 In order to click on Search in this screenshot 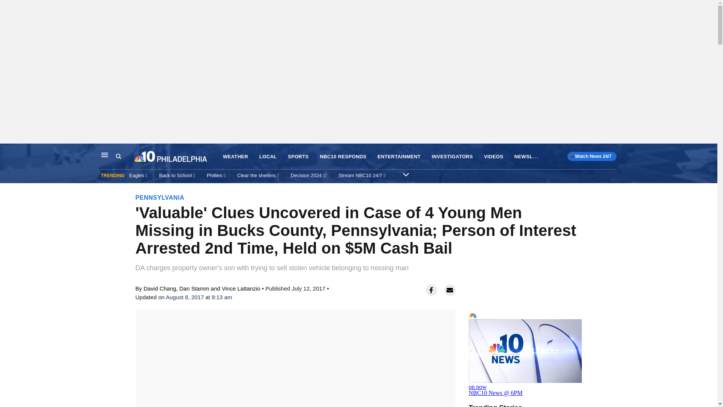, I will do `click(125, 156)`.